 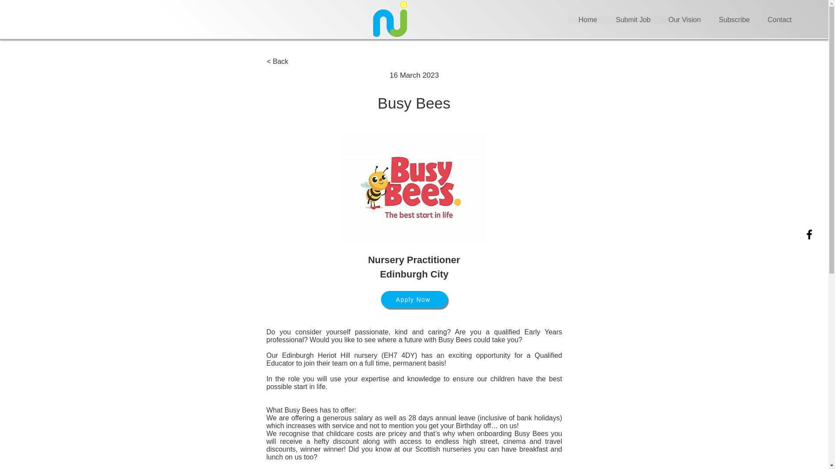 I want to click on Contact, so click(x=779, y=20).